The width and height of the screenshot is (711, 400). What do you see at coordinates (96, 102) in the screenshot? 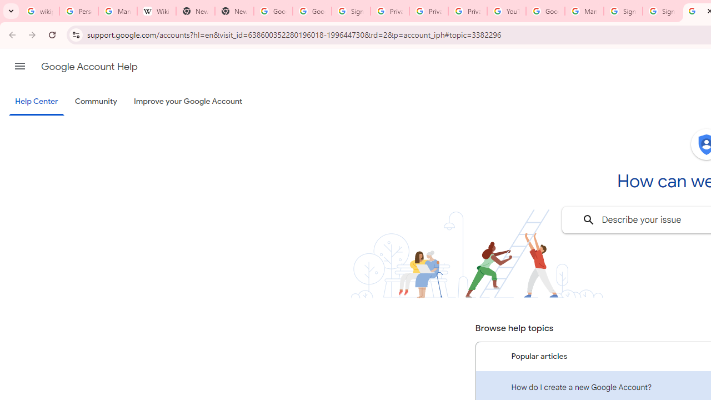
I see `Community` at bounding box center [96, 102].